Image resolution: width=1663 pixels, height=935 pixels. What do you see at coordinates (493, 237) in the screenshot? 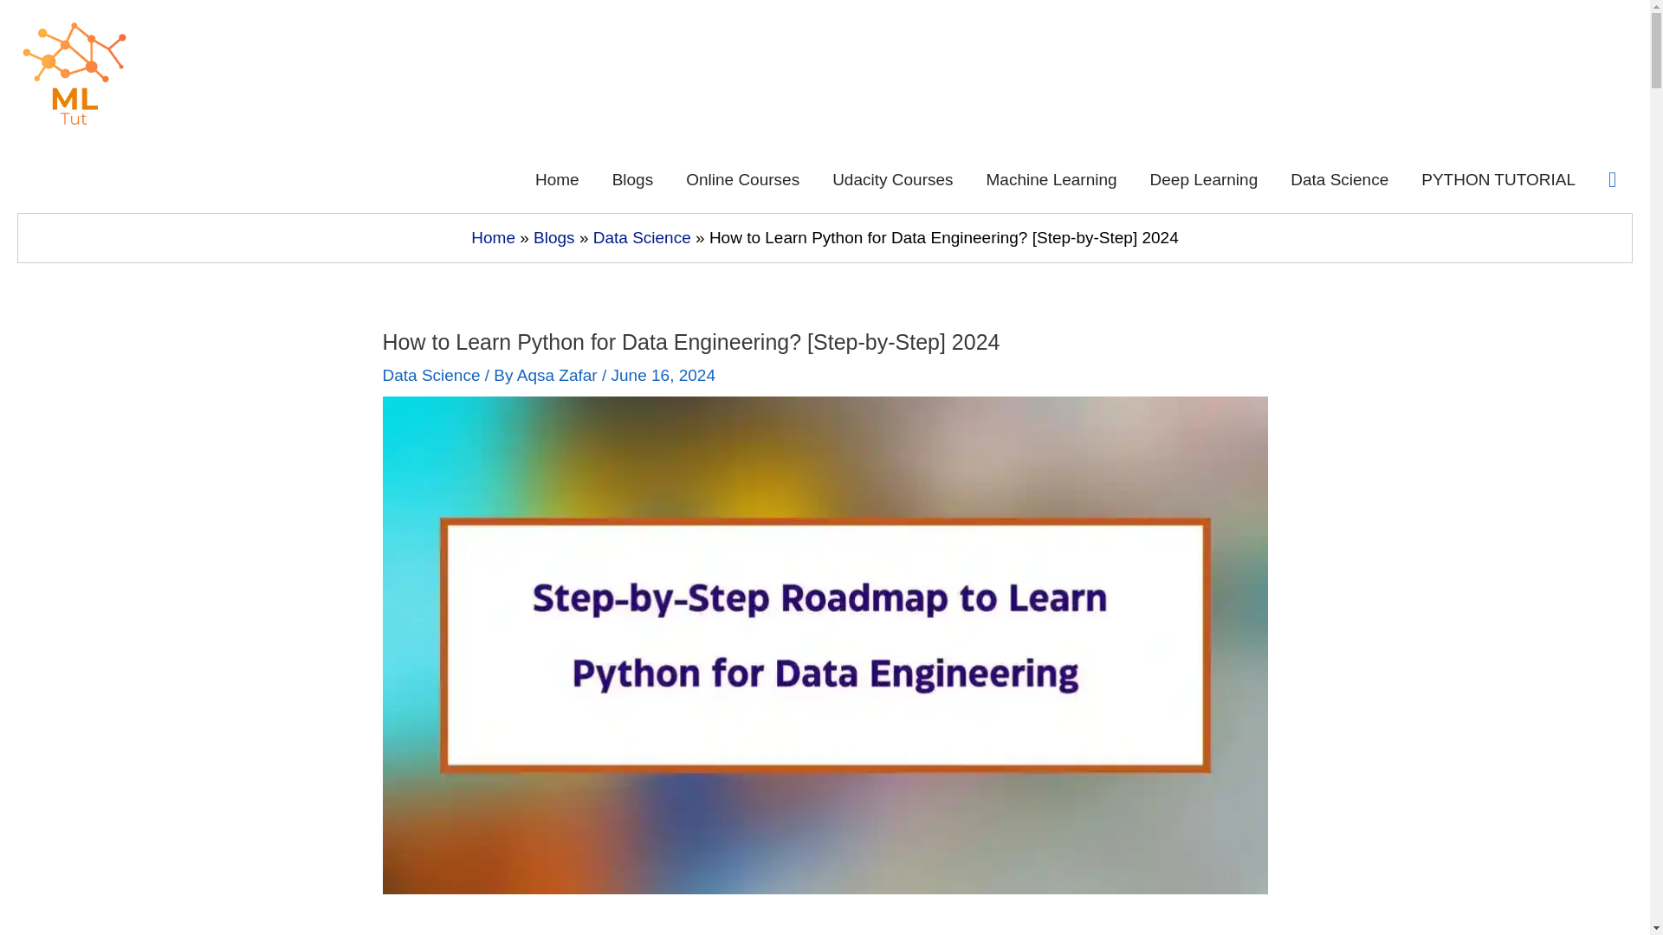
I see `Home` at bounding box center [493, 237].